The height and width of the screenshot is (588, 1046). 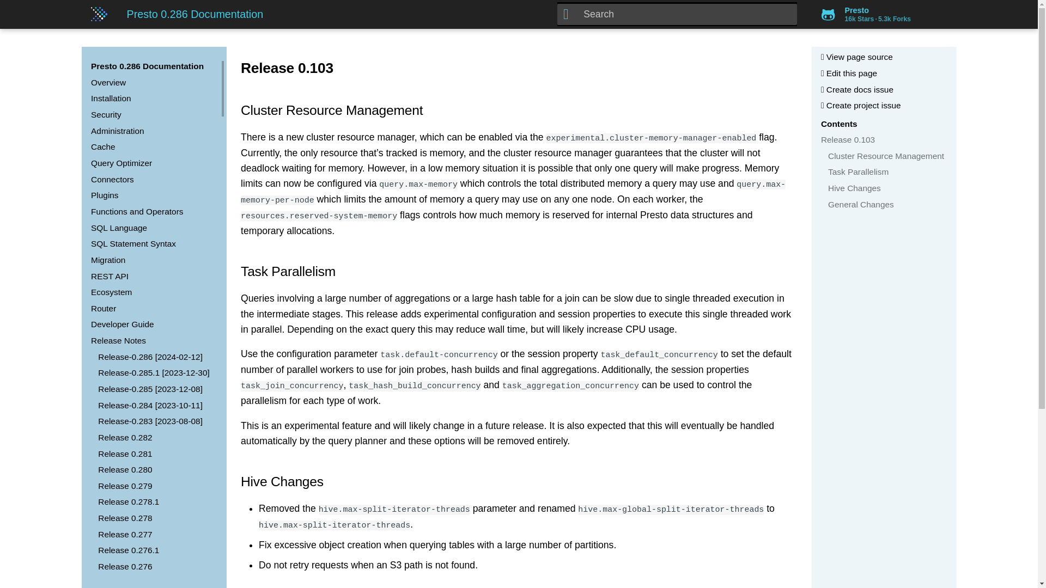 What do you see at coordinates (153, 147) in the screenshot?
I see `Cache` at bounding box center [153, 147].